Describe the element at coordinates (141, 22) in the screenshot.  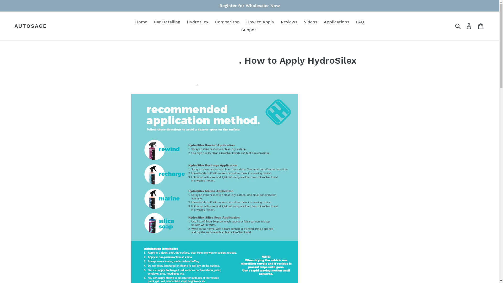
I see `Home` at that location.